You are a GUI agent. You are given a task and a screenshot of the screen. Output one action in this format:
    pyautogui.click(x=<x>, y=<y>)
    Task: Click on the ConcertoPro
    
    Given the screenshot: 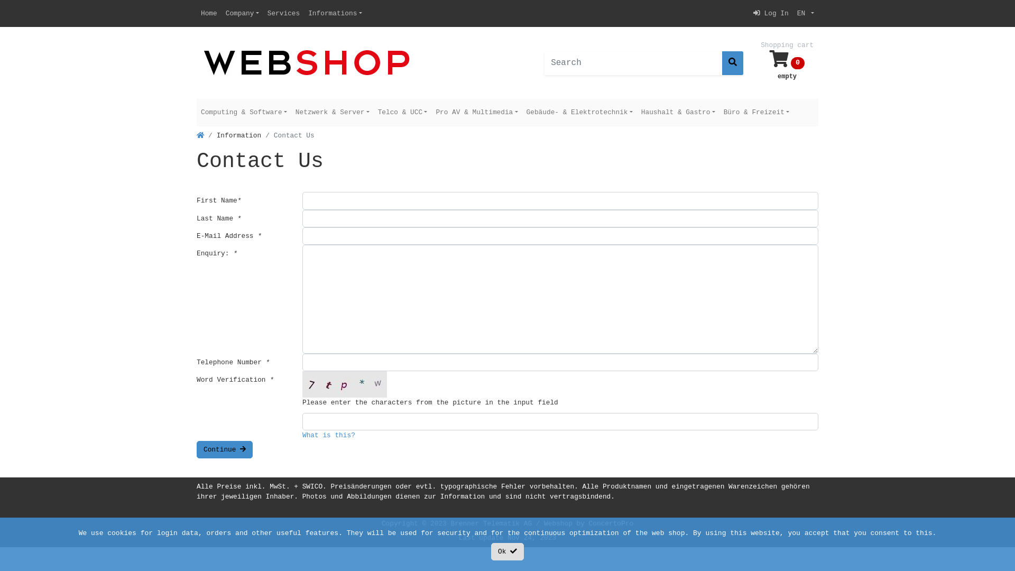 What is the action you would take?
    pyautogui.click(x=611, y=523)
    